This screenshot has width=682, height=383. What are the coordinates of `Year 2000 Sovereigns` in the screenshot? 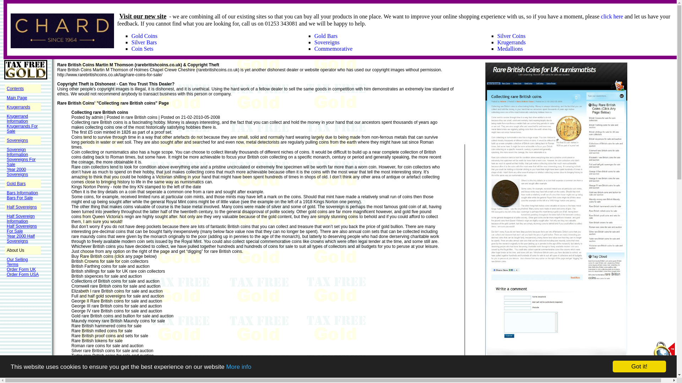 It's located at (17, 172).